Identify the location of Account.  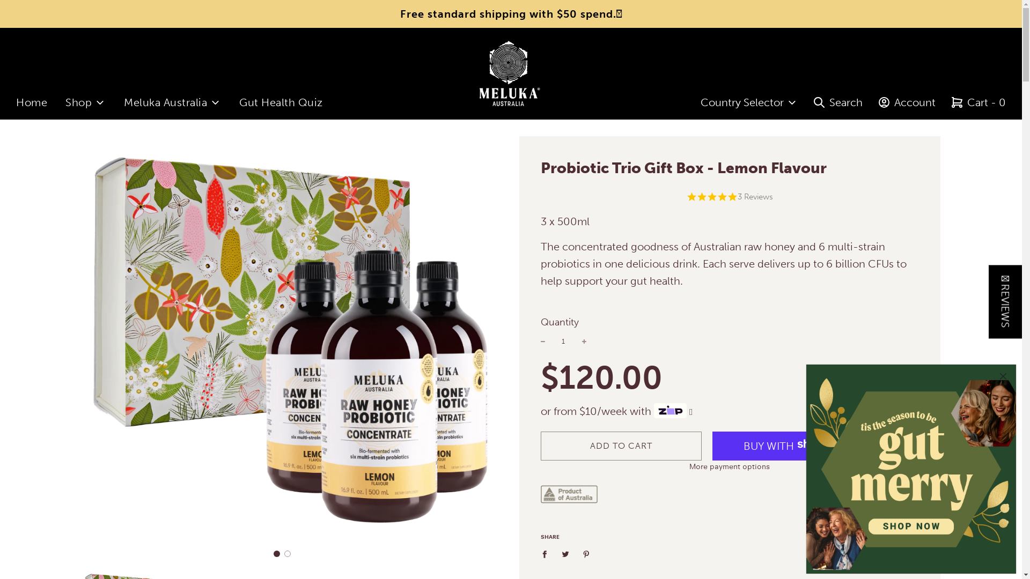
(907, 102).